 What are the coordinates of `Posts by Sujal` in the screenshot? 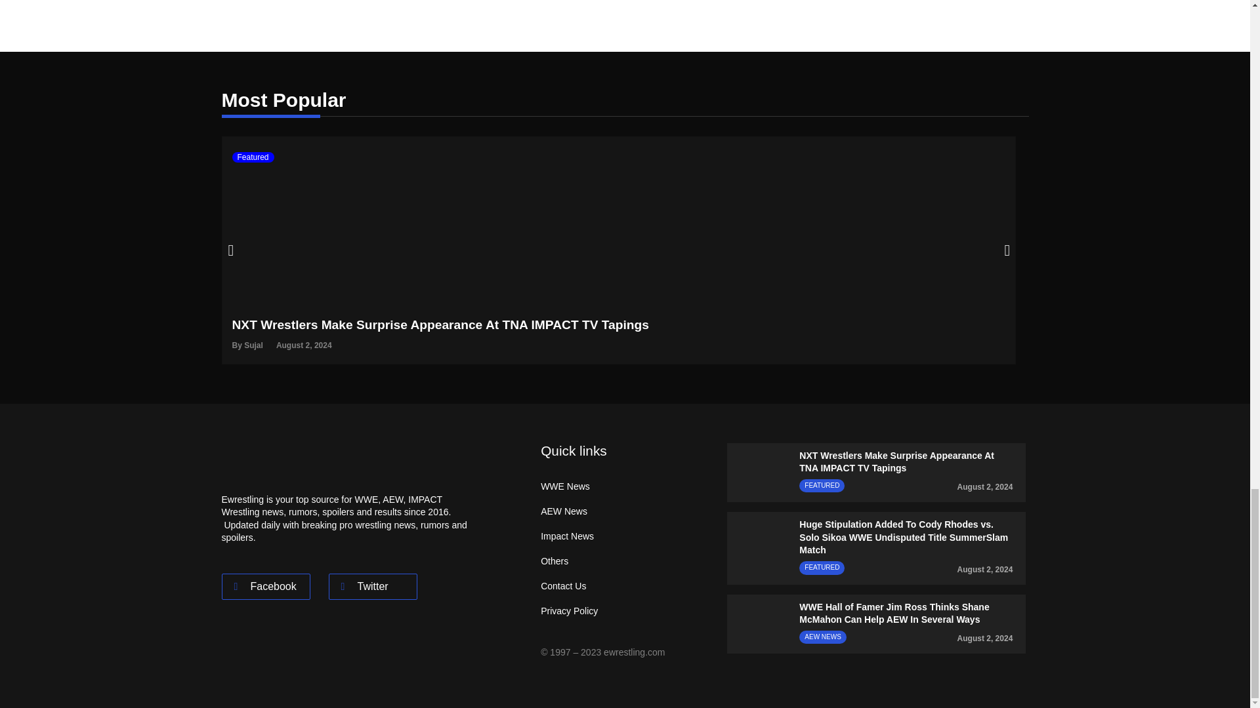 It's located at (253, 345).